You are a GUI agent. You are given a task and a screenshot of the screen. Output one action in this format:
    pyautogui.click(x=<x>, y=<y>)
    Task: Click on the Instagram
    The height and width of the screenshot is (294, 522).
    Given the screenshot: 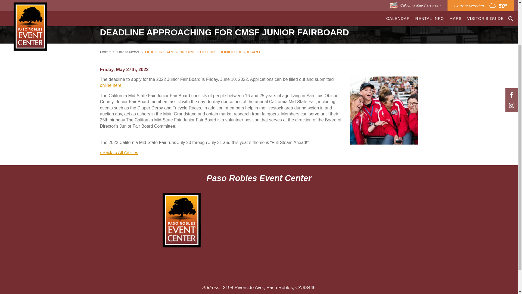 What is the action you would take?
    pyautogui.click(x=511, y=52)
    